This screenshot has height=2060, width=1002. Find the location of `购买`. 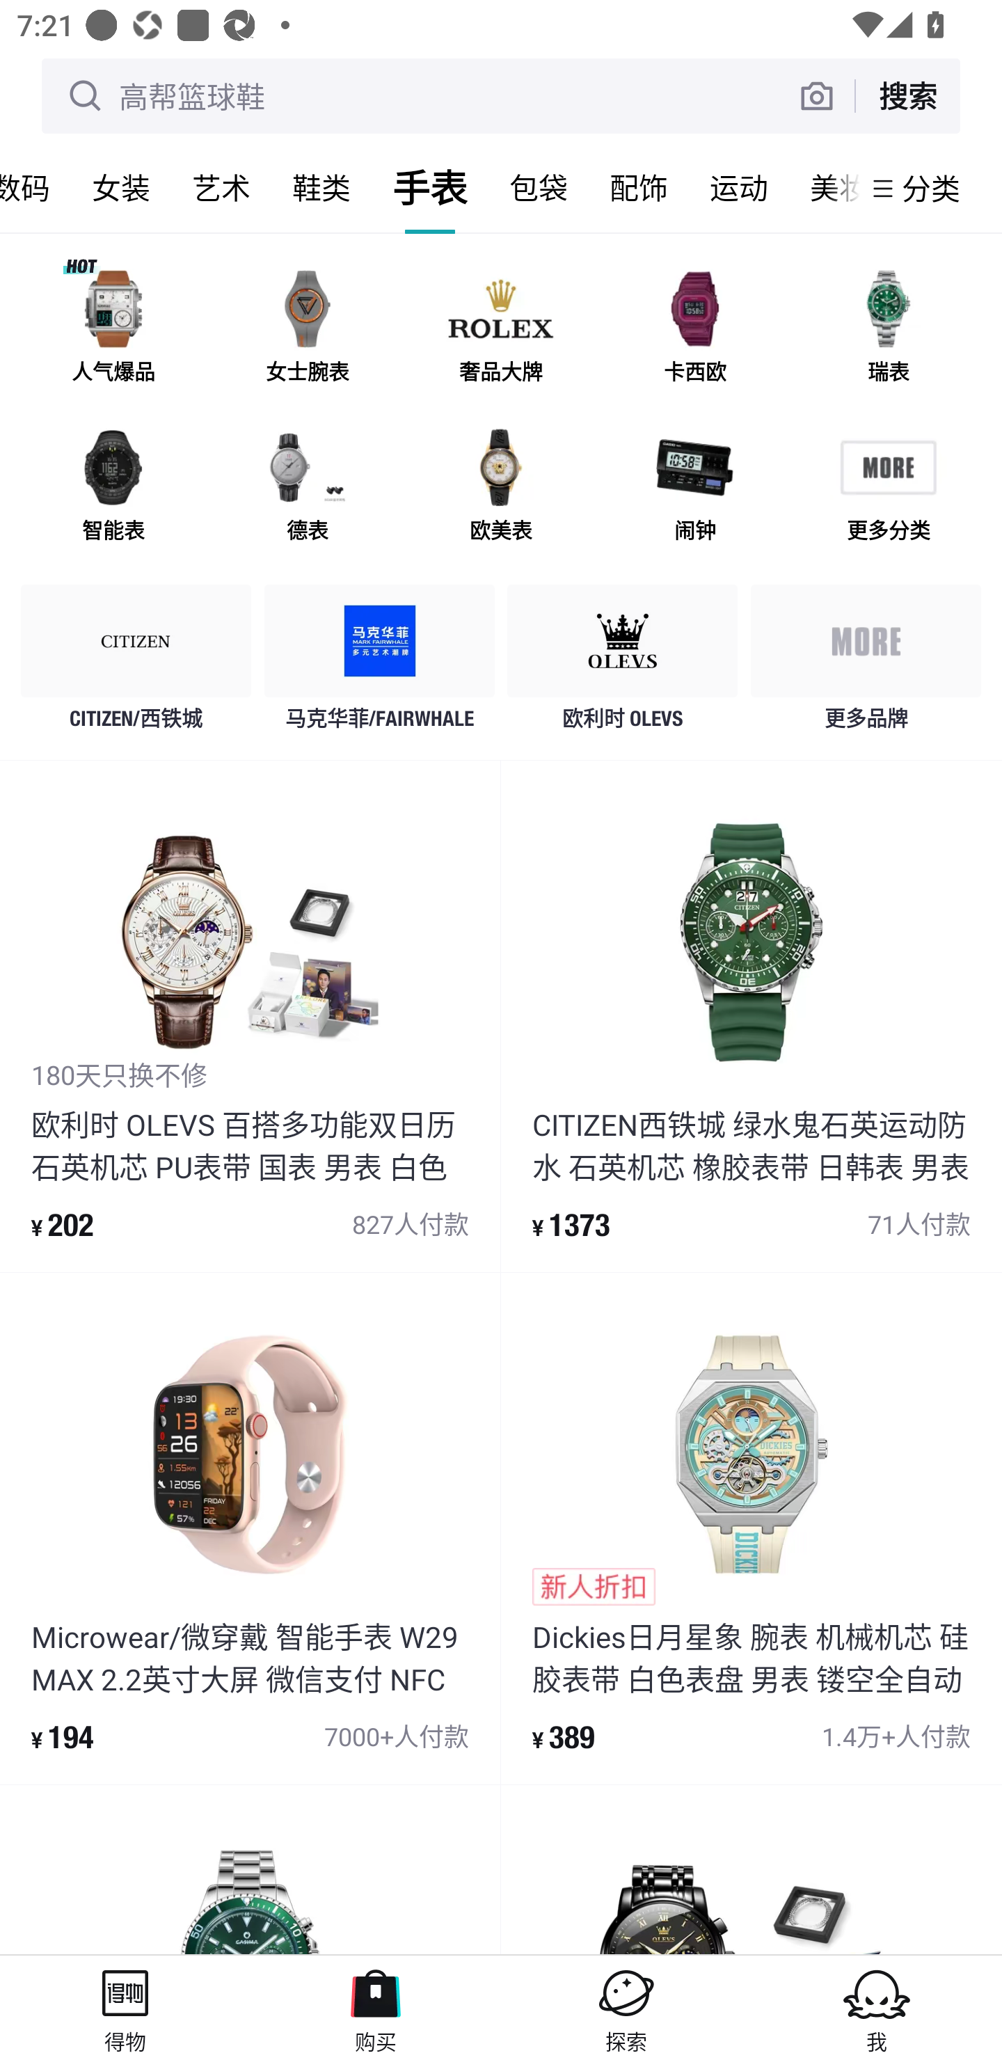

购买 is located at coordinates (376, 2007).